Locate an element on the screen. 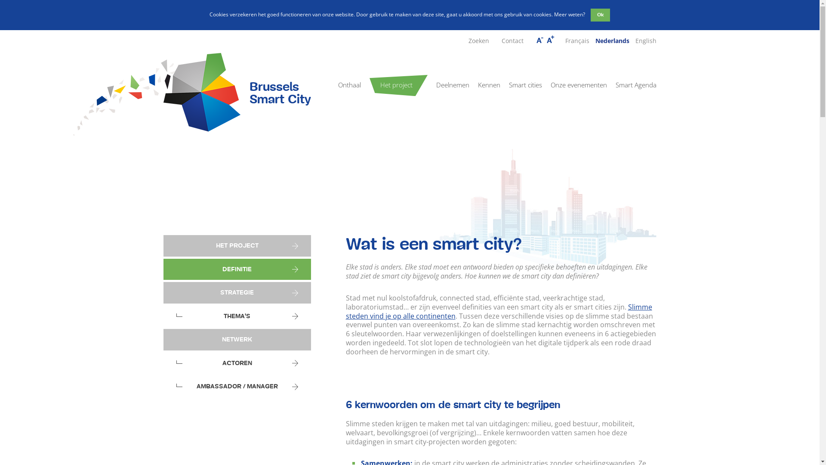  Deelnemen is located at coordinates (453, 84).